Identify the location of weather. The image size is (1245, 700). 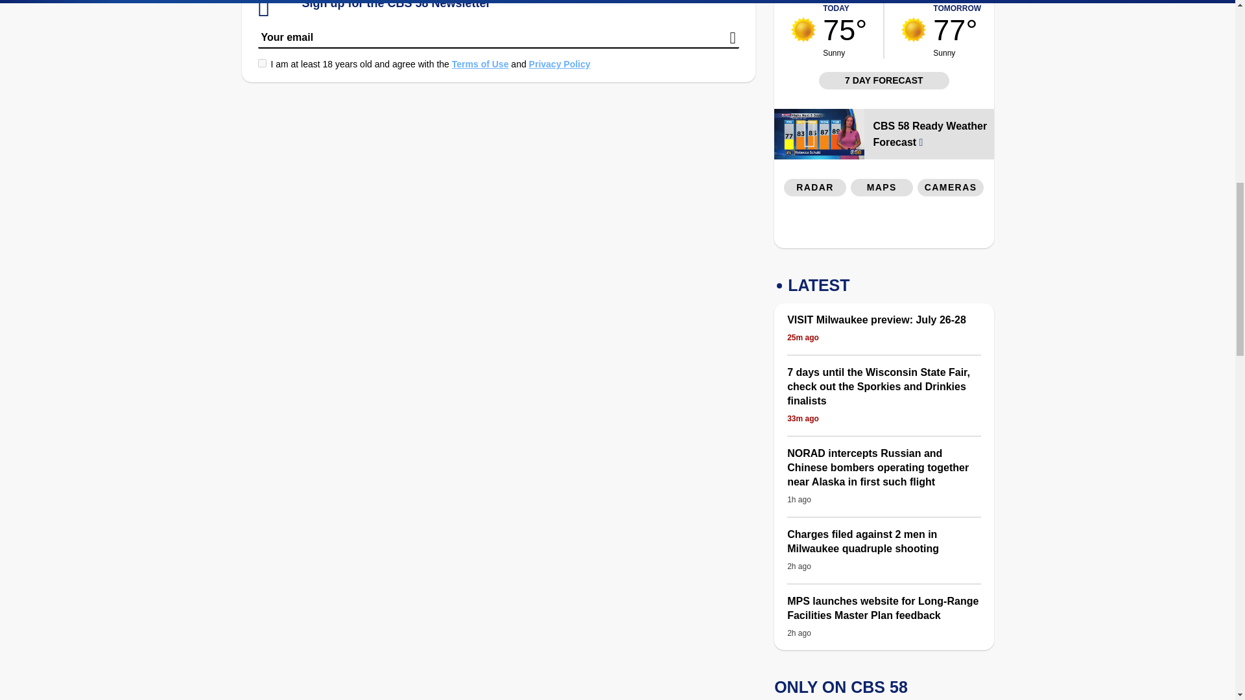
(913, 29).